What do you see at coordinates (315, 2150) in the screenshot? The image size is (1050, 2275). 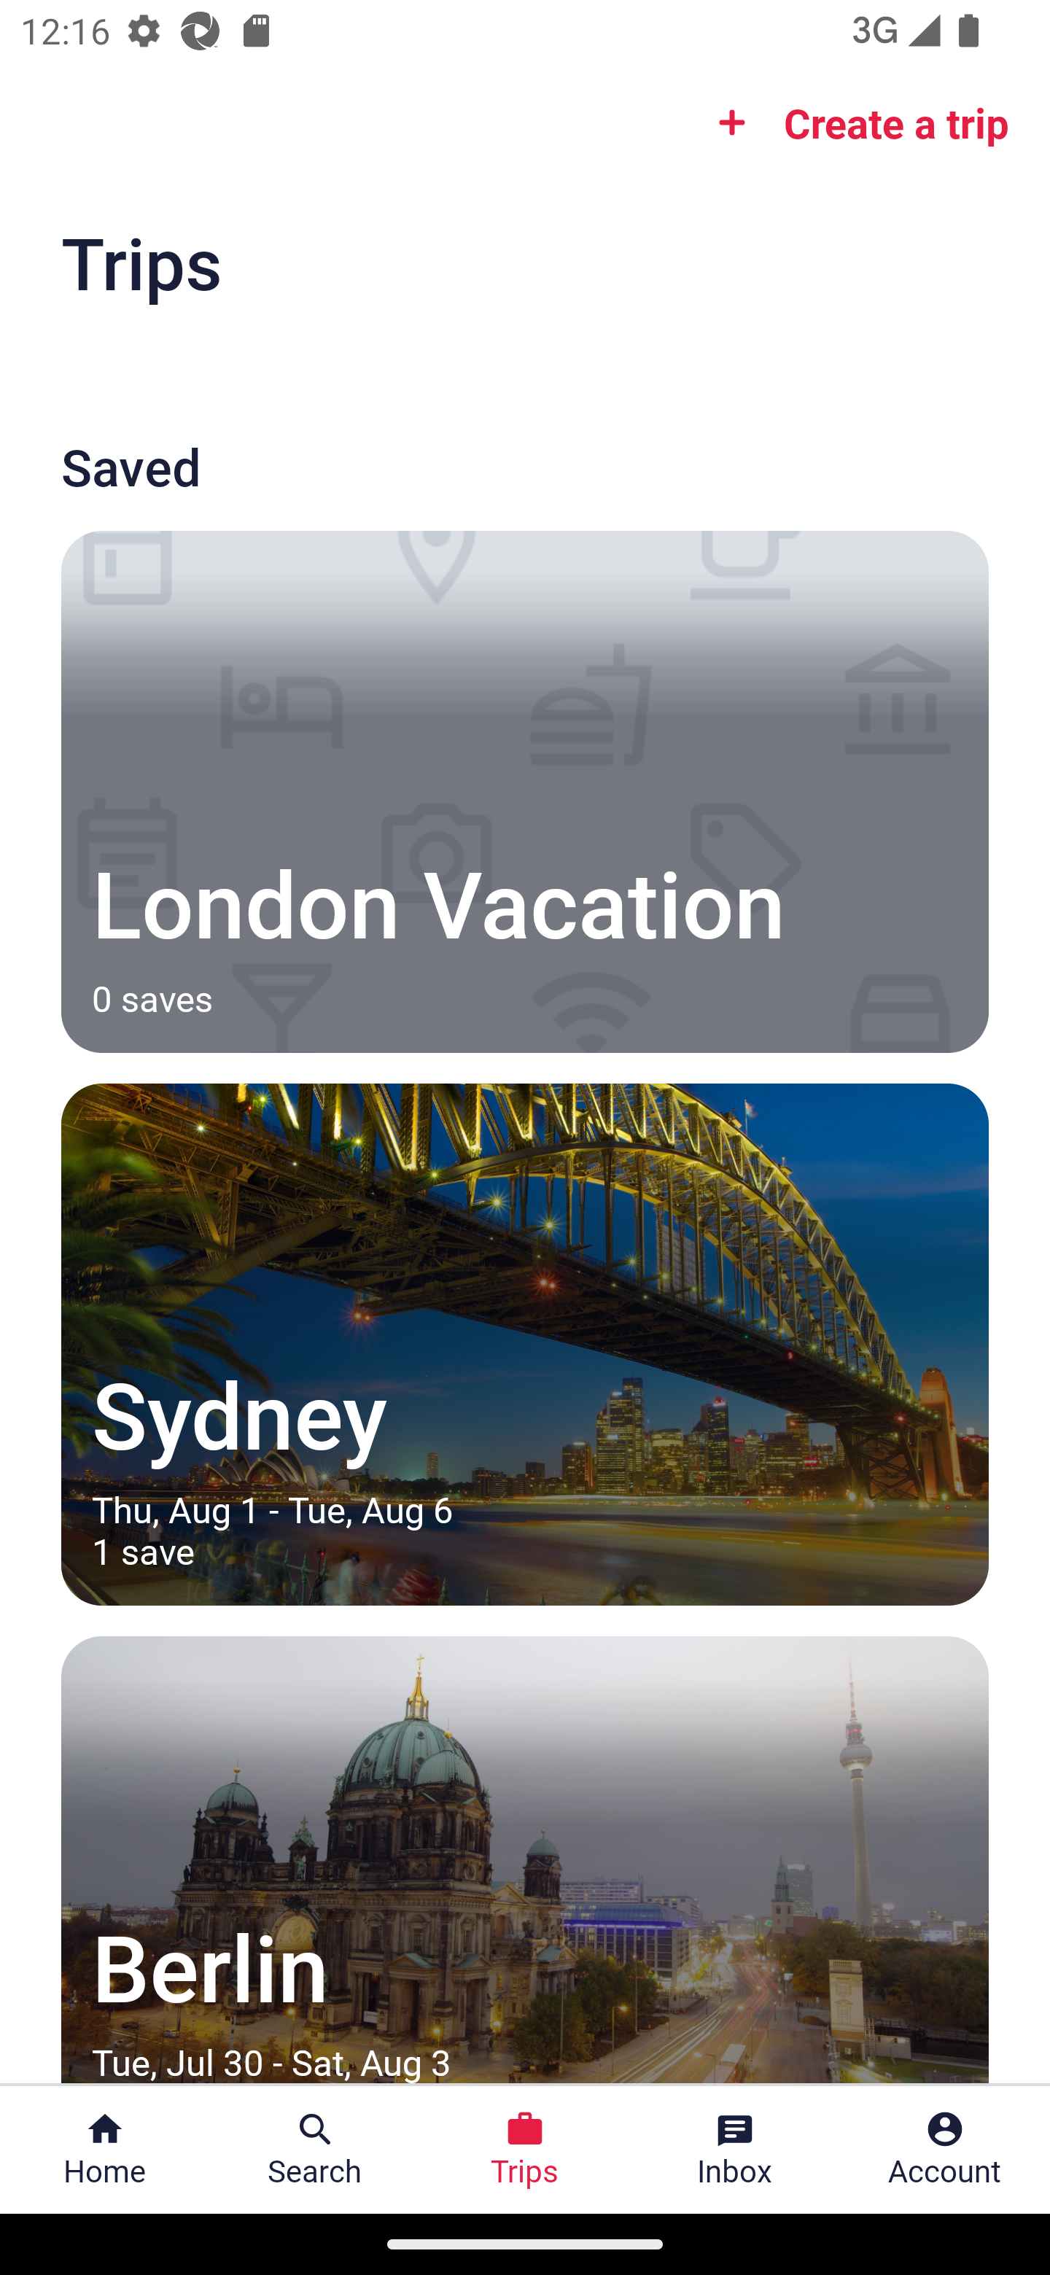 I see `Search Search Button` at bounding box center [315, 2150].